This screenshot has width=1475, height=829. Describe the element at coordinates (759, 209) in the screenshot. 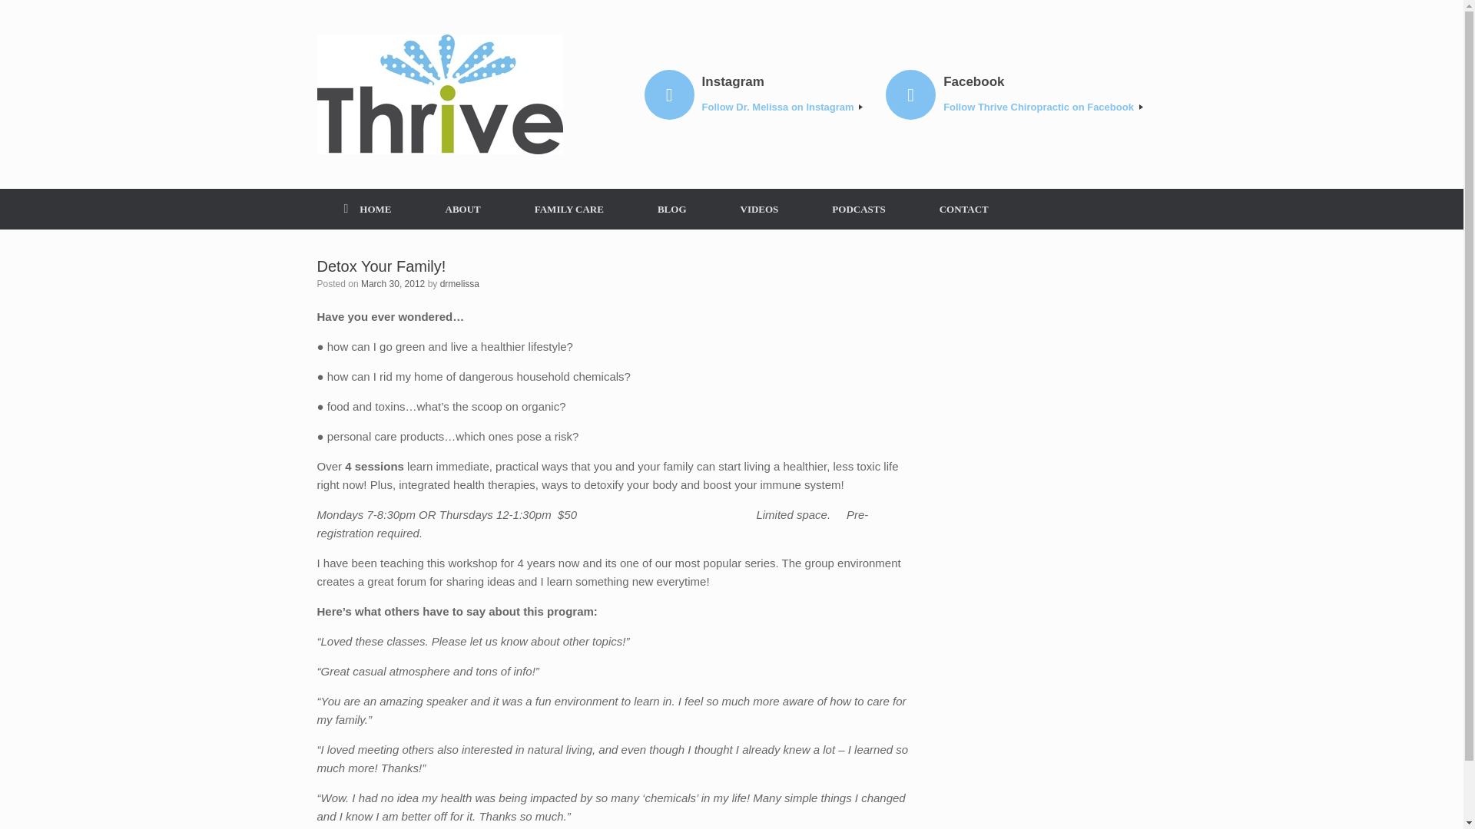

I see `VIDEOS` at that location.